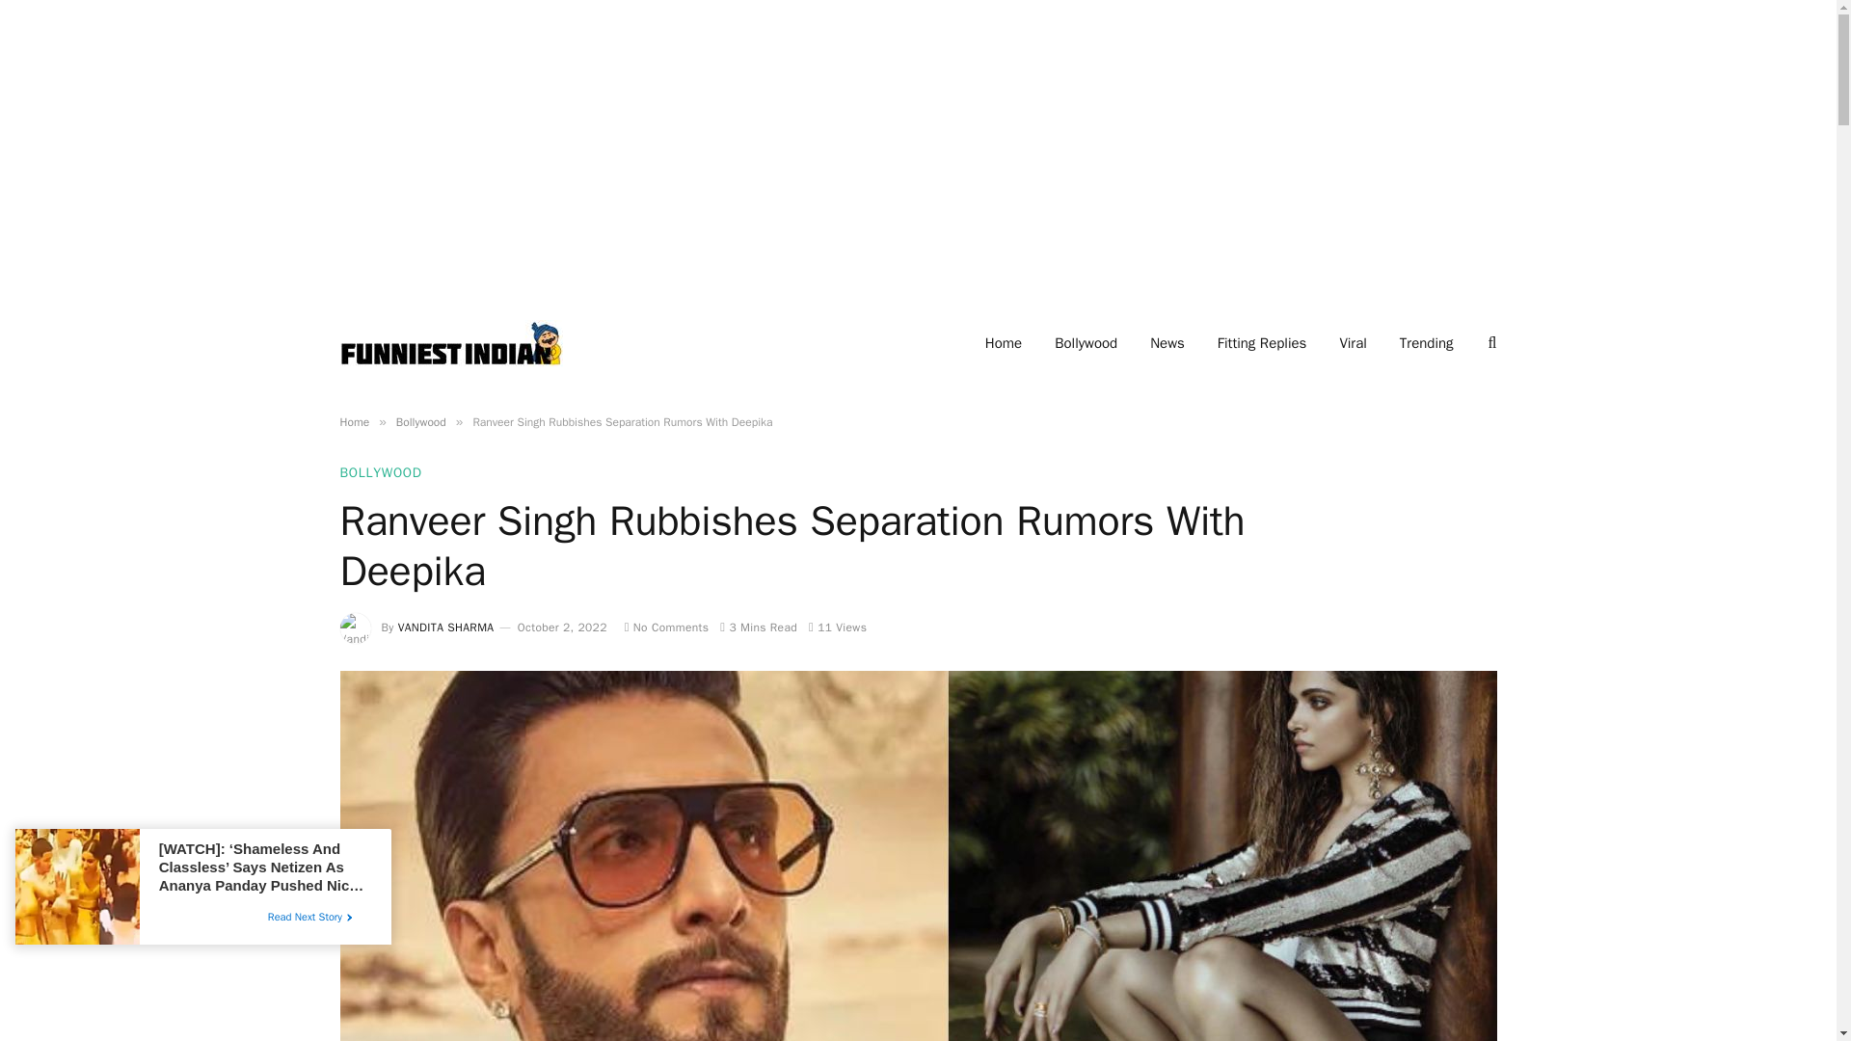 The image size is (1851, 1041). What do you see at coordinates (1426, 343) in the screenshot?
I see `Trending` at bounding box center [1426, 343].